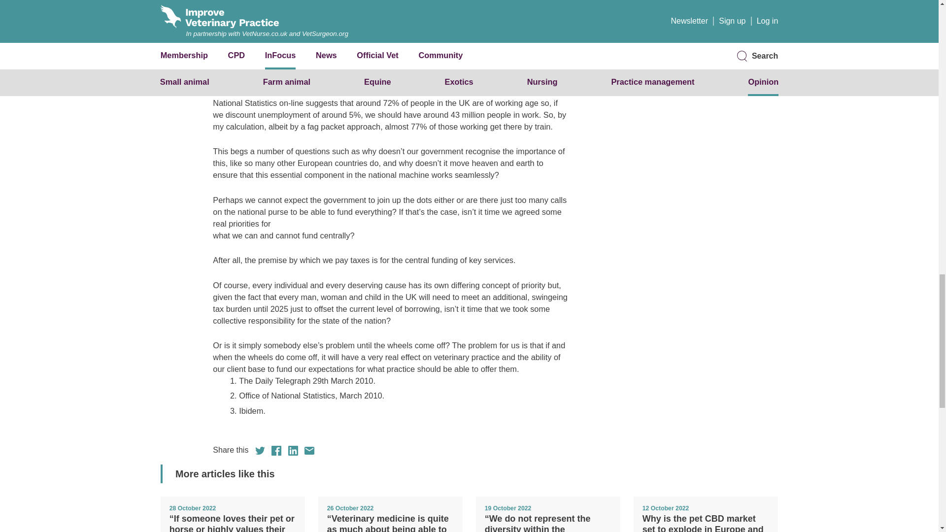 The image size is (946, 532). Describe the element at coordinates (309, 450) in the screenshot. I see `Share via Email` at that location.